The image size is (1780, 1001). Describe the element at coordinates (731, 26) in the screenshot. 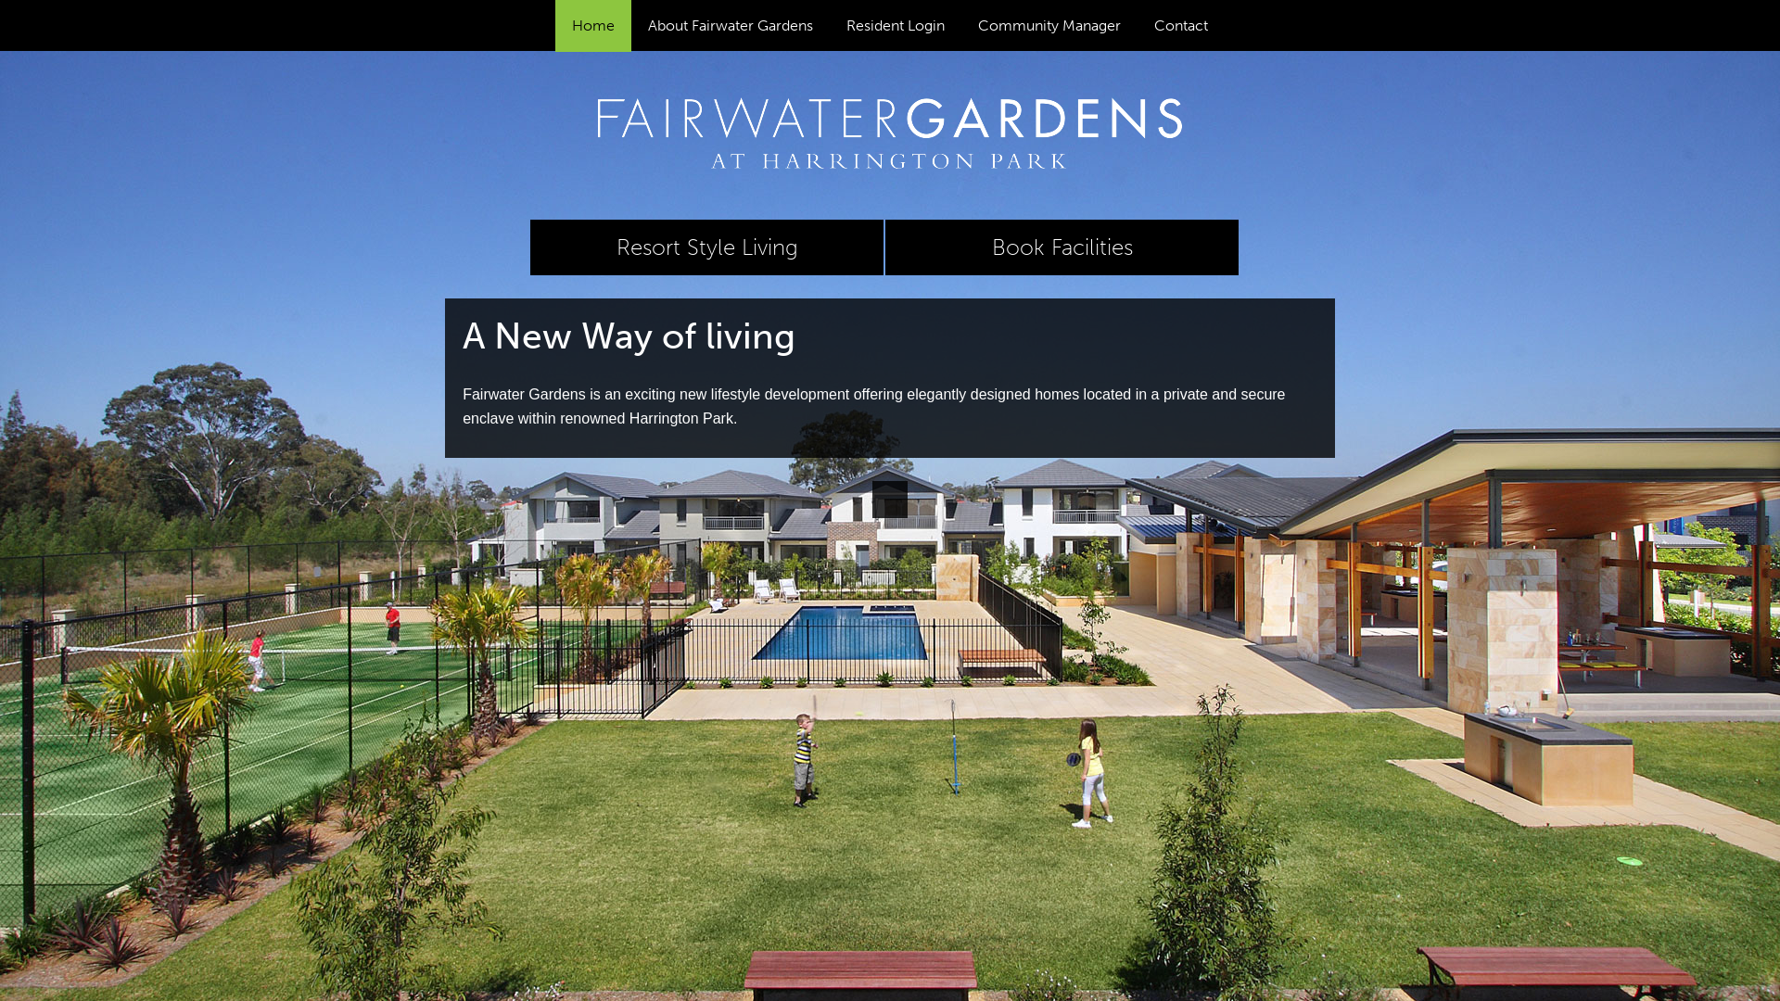

I see `About Fairwater Gardens` at that location.